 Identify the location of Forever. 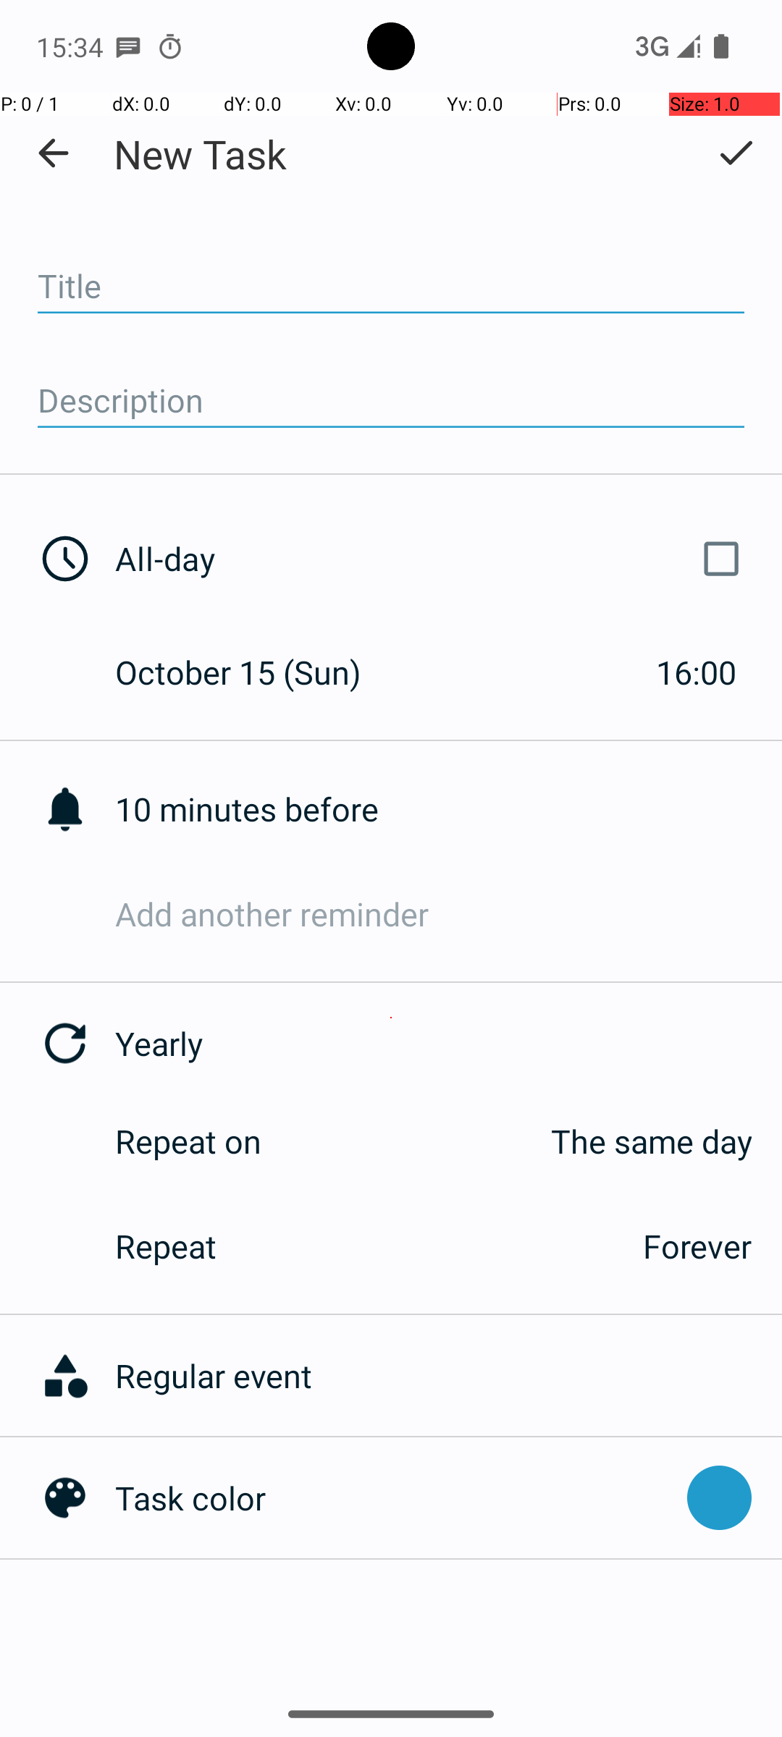
(697, 1246).